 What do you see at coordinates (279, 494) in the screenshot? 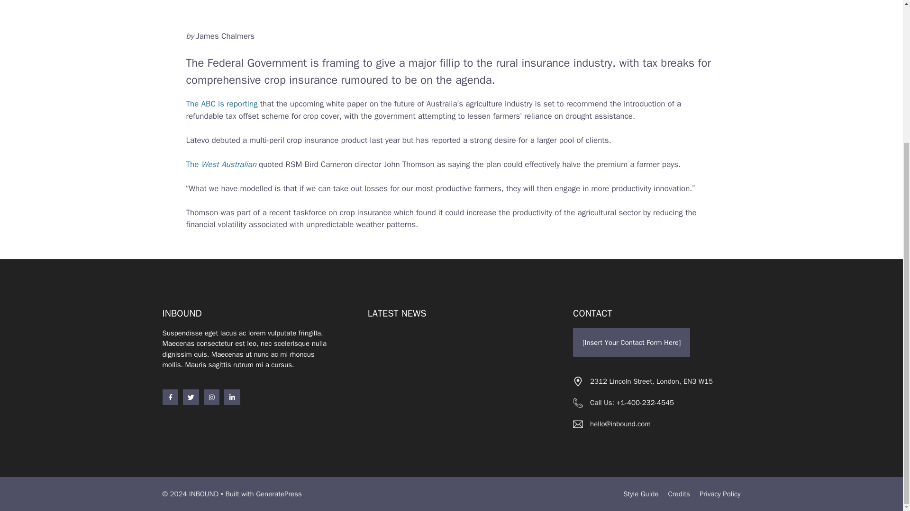
I see `GeneratePress` at bounding box center [279, 494].